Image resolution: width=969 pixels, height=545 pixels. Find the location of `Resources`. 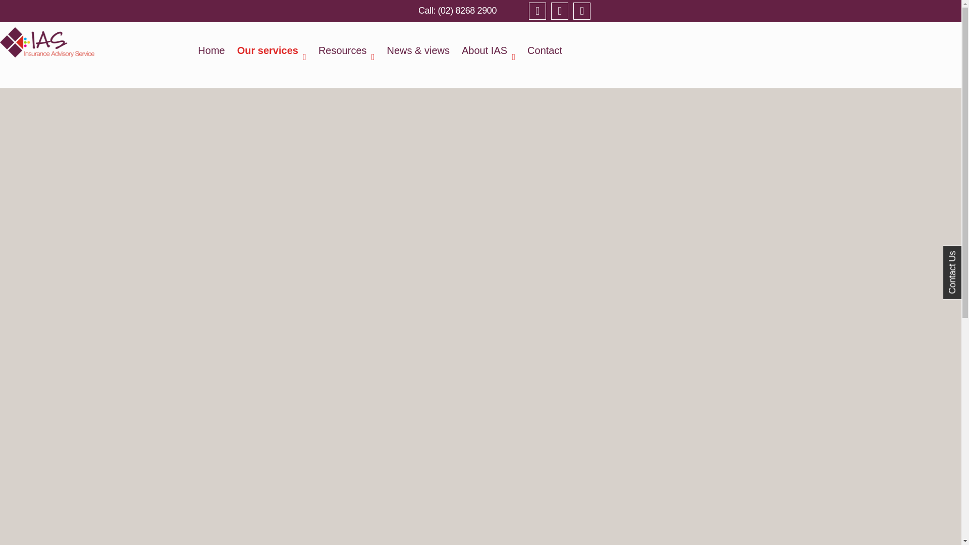

Resources is located at coordinates (347, 44).